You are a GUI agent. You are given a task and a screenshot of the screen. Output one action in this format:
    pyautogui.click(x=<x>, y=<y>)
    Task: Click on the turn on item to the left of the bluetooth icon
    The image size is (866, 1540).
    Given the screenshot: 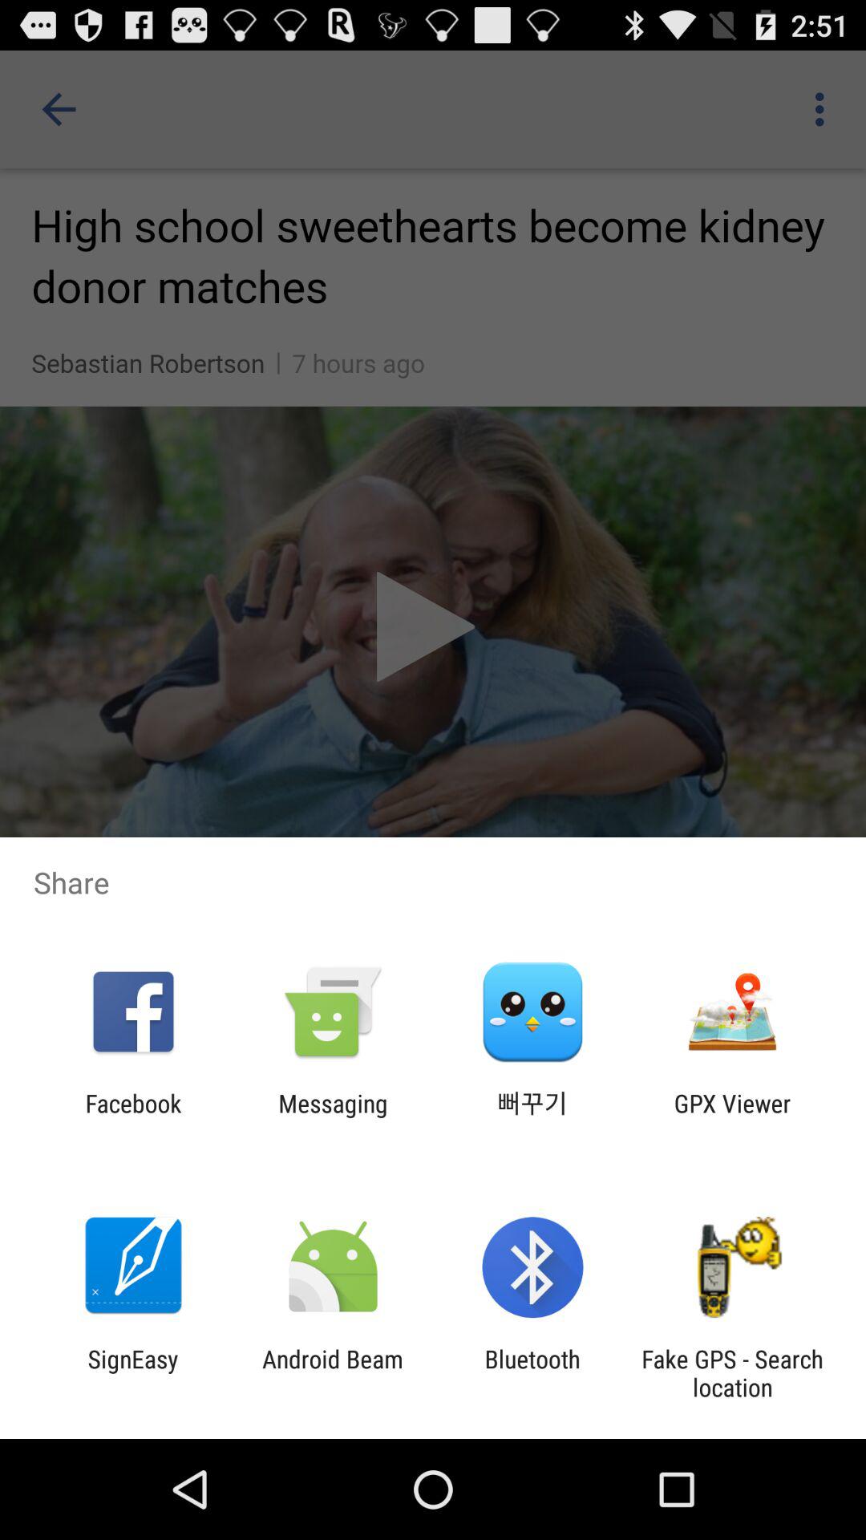 What is the action you would take?
    pyautogui.click(x=332, y=1373)
    